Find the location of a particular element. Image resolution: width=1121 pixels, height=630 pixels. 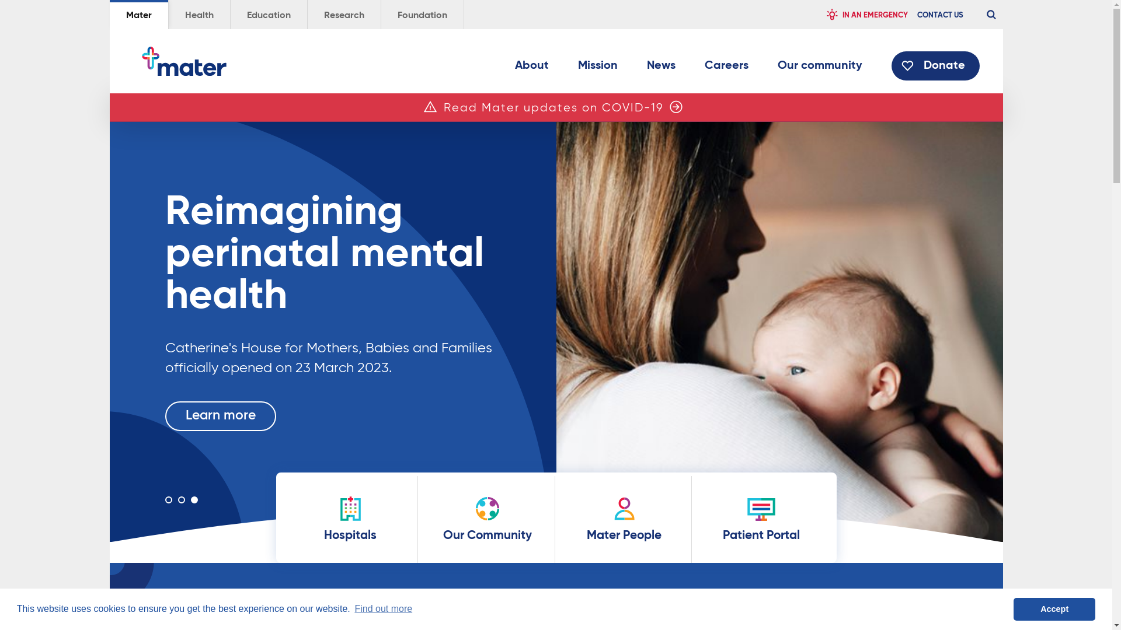

CONTACT US is located at coordinates (940, 15).